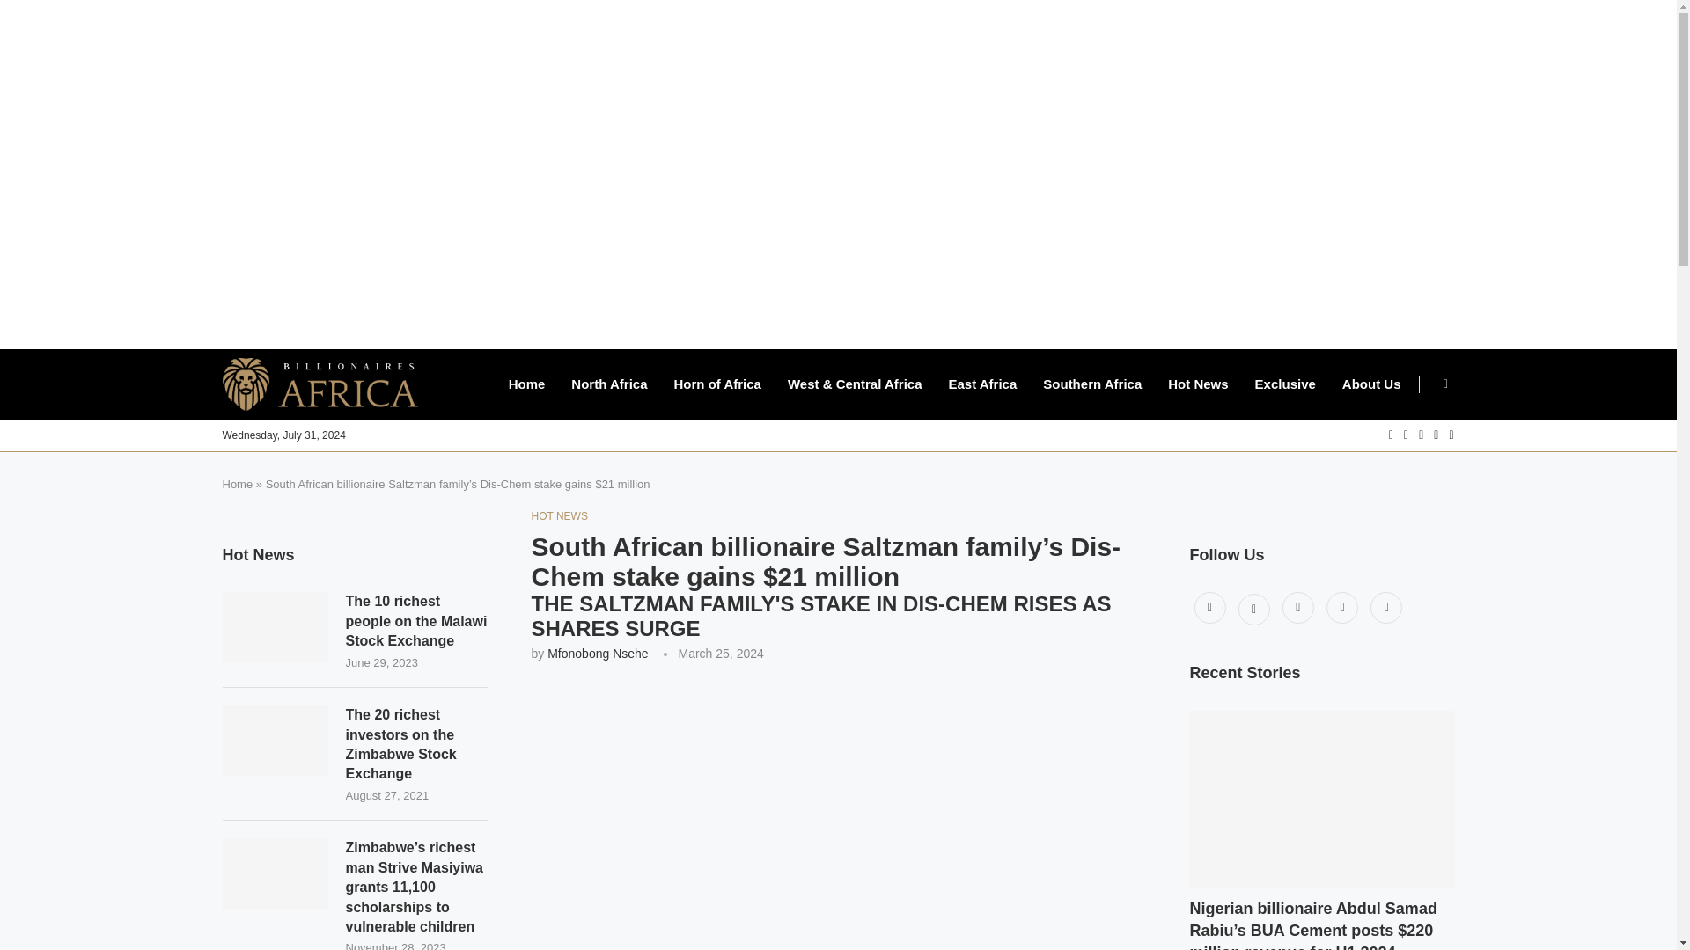  What do you see at coordinates (838, 816) in the screenshot?
I see `Ivan Saltzman` at bounding box center [838, 816].